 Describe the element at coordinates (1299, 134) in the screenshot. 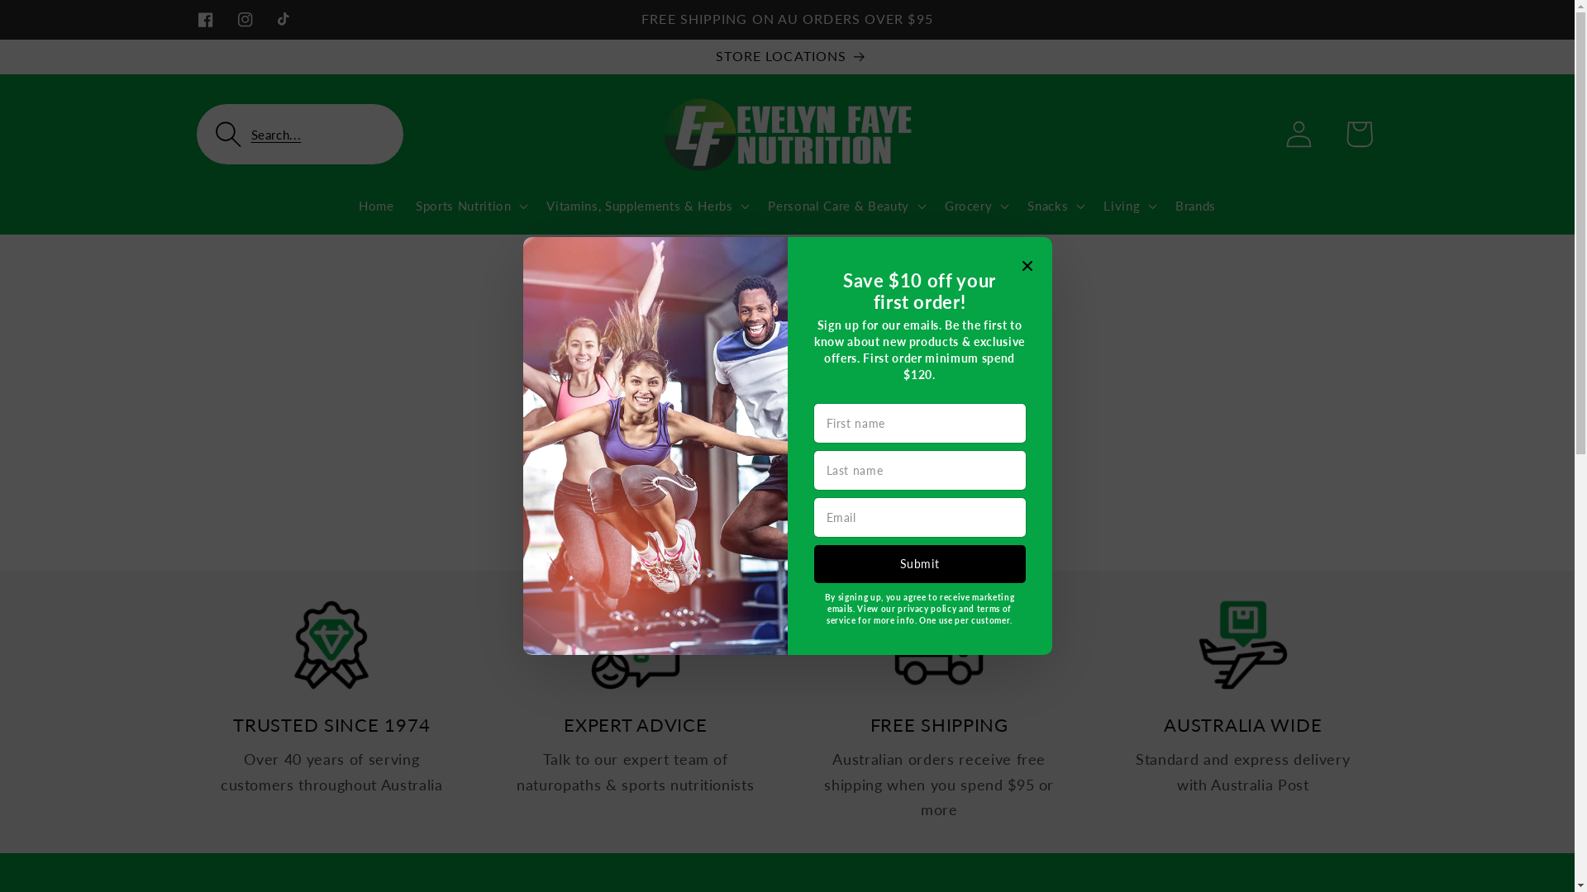

I see `Log in` at that location.